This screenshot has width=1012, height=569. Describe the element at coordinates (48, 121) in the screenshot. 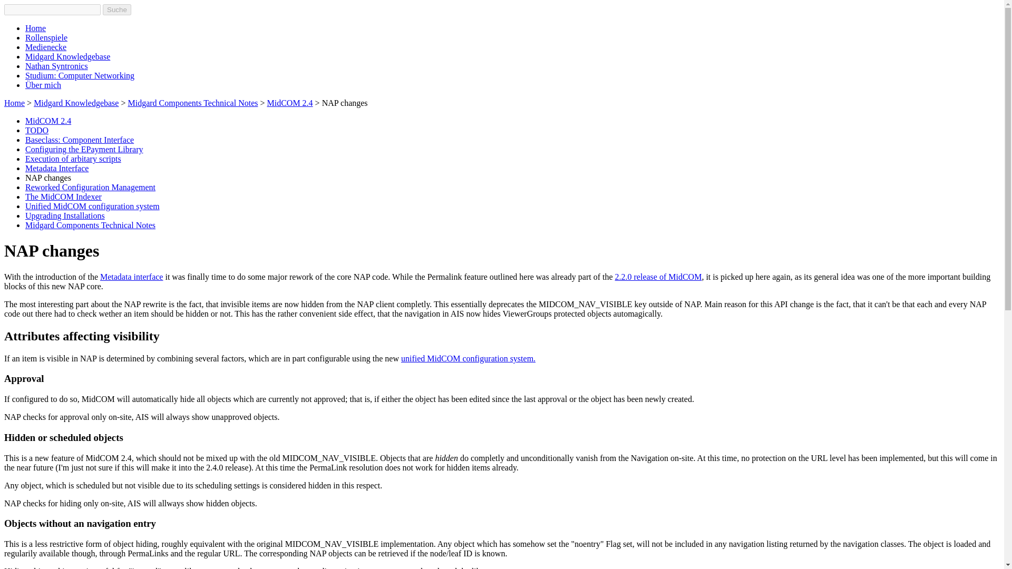

I see `MidCOM 2.4` at that location.